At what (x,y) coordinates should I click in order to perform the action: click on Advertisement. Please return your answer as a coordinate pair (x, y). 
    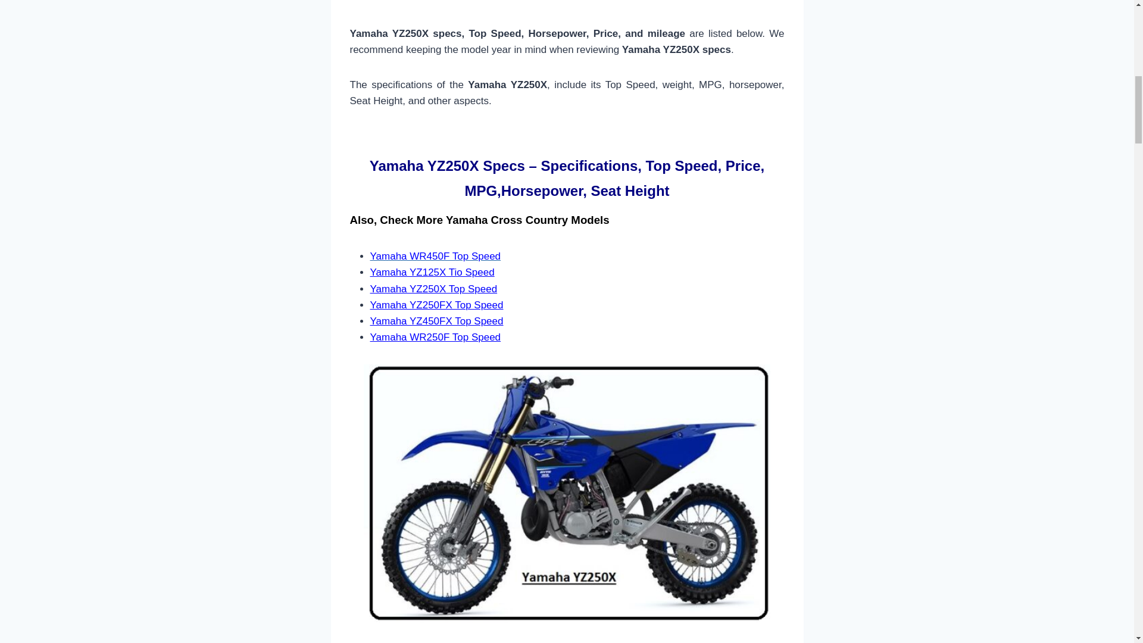
    Looking at the image, I should click on (567, 13).